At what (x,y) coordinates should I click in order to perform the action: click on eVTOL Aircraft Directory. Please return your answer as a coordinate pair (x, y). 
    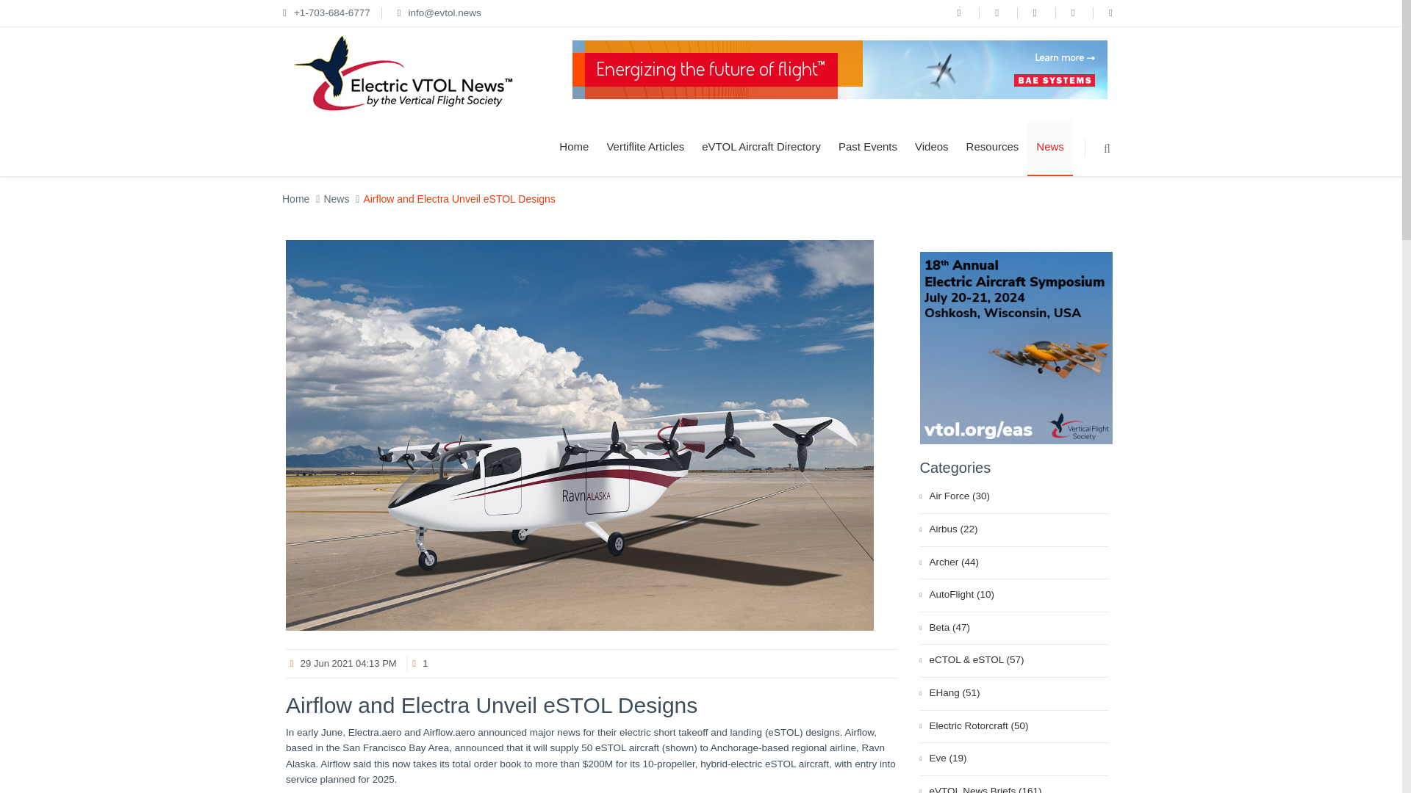
    Looking at the image, I should click on (761, 147).